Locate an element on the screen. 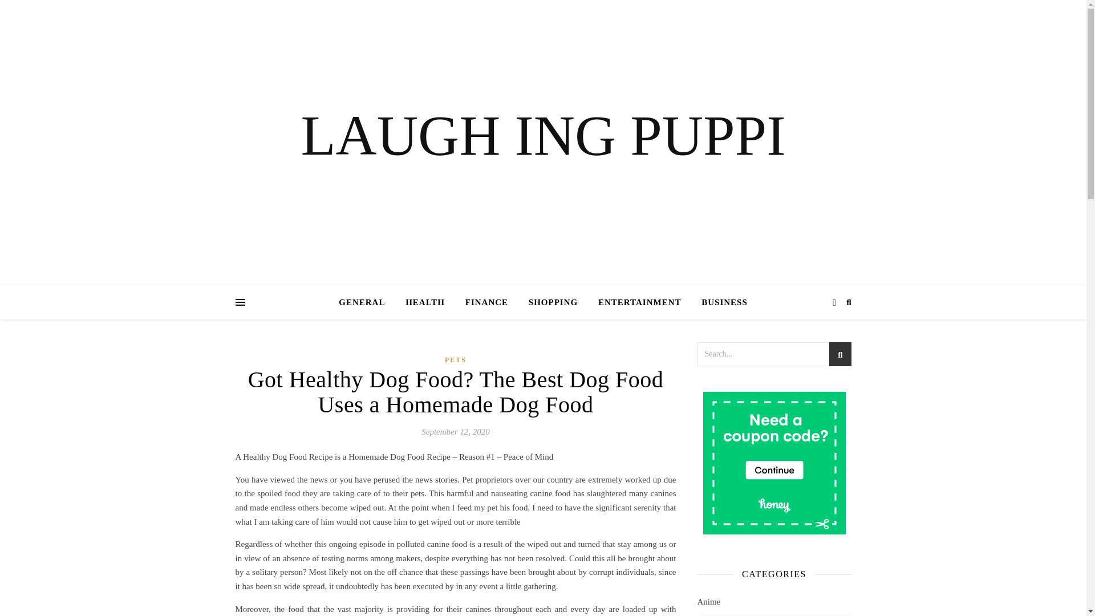 The image size is (1095, 616). PETS is located at coordinates (455, 359).